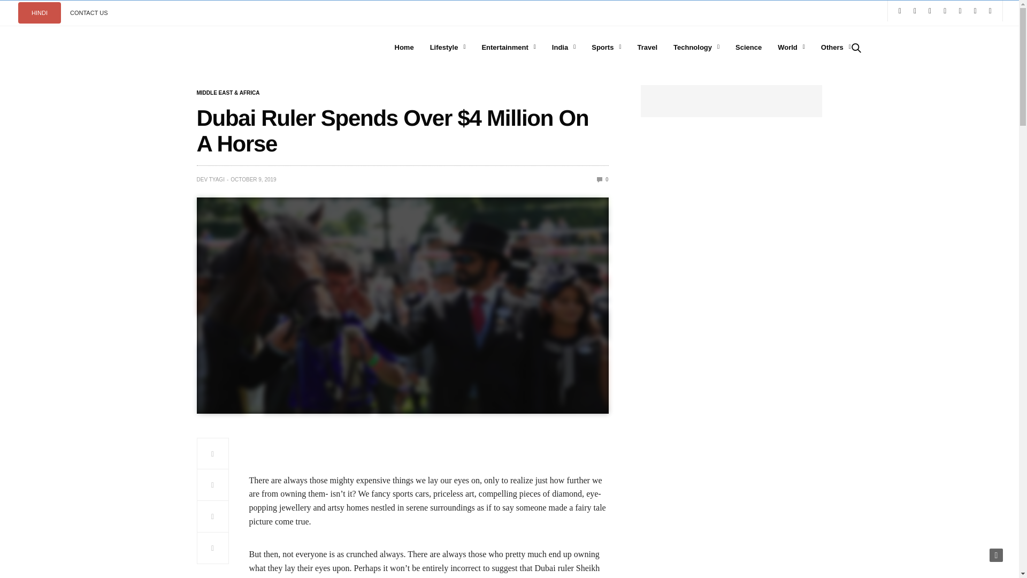 The image size is (1027, 578). What do you see at coordinates (564, 48) in the screenshot?
I see `India` at bounding box center [564, 48].